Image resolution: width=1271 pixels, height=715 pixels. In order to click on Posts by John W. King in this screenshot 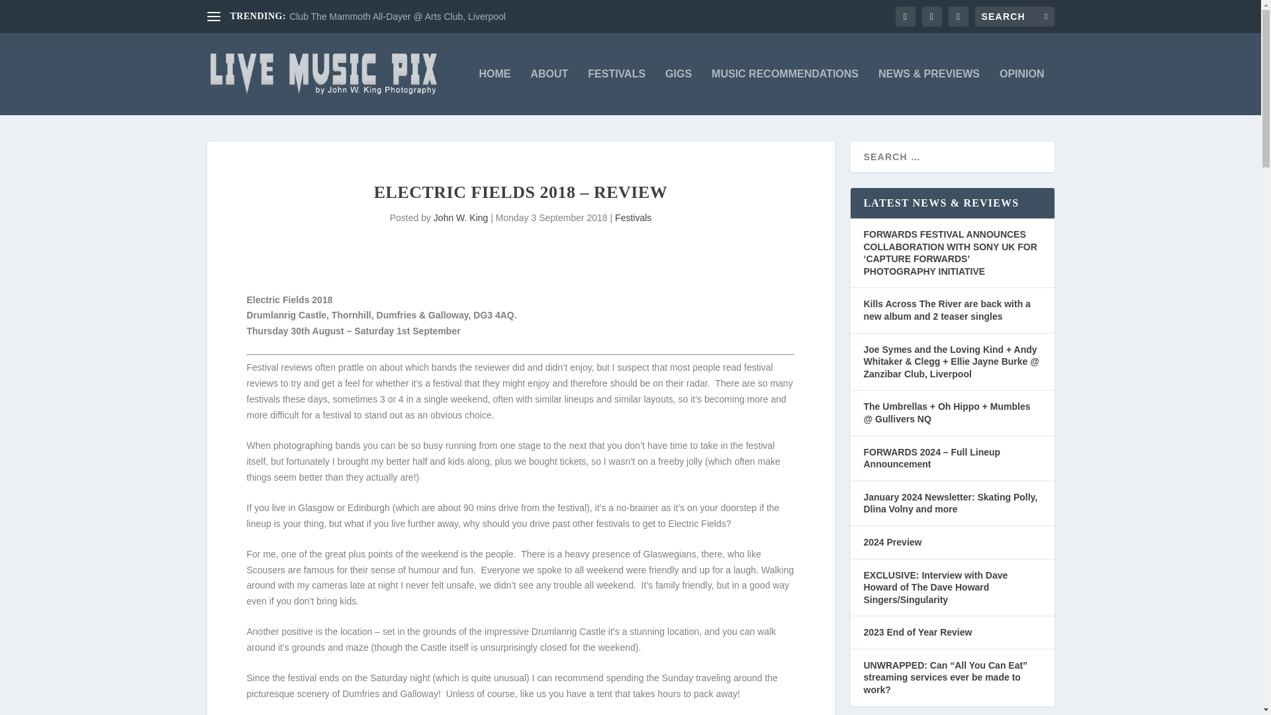, I will do `click(461, 217)`.